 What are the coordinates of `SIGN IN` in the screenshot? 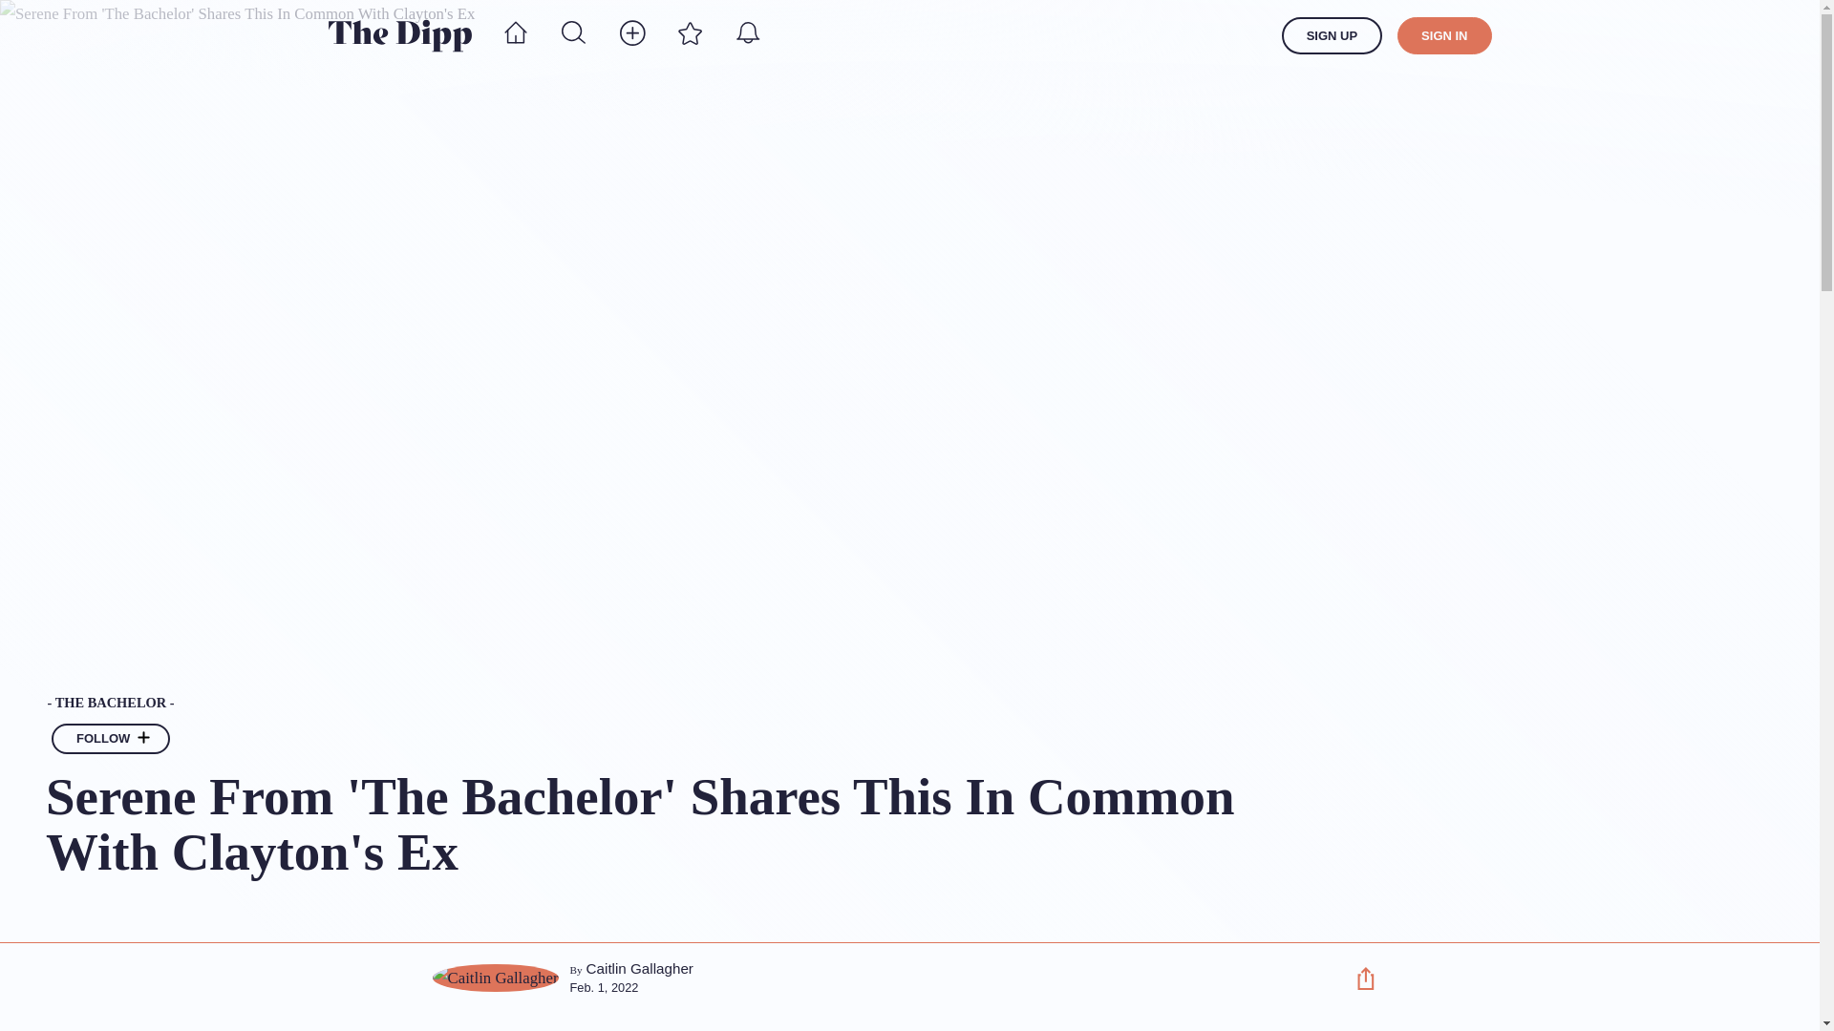 It's located at (1444, 36).